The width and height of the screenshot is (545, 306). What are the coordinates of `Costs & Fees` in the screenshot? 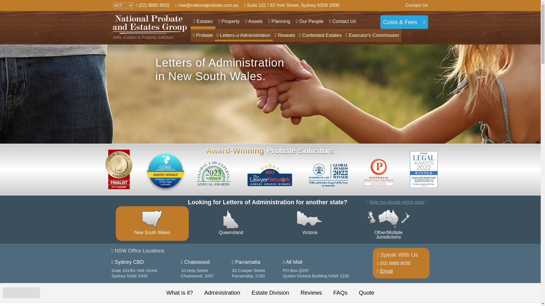 It's located at (404, 22).